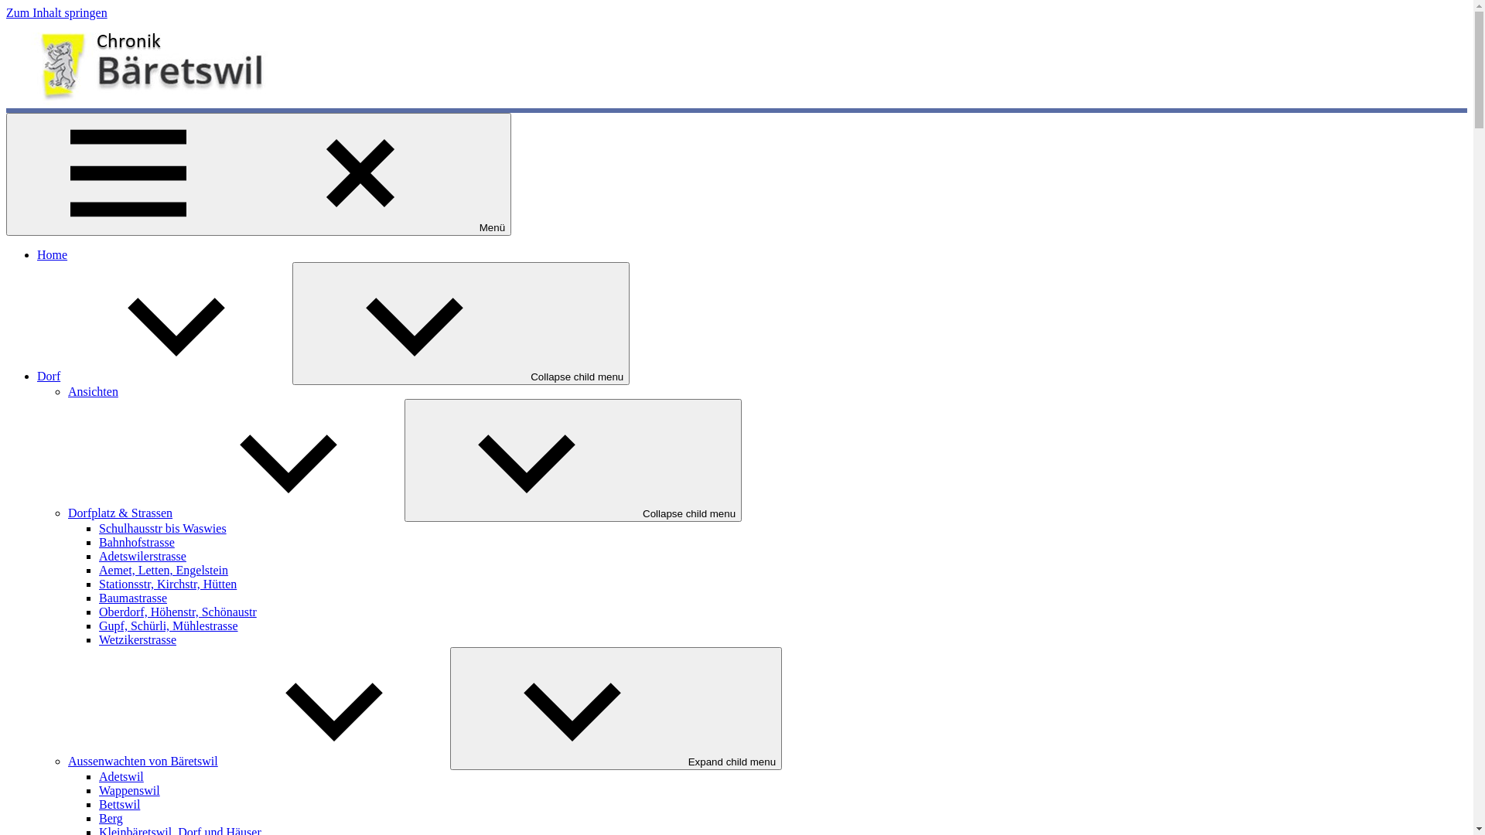 The height and width of the screenshot is (835, 1485). I want to click on Adetswil, so click(121, 776).